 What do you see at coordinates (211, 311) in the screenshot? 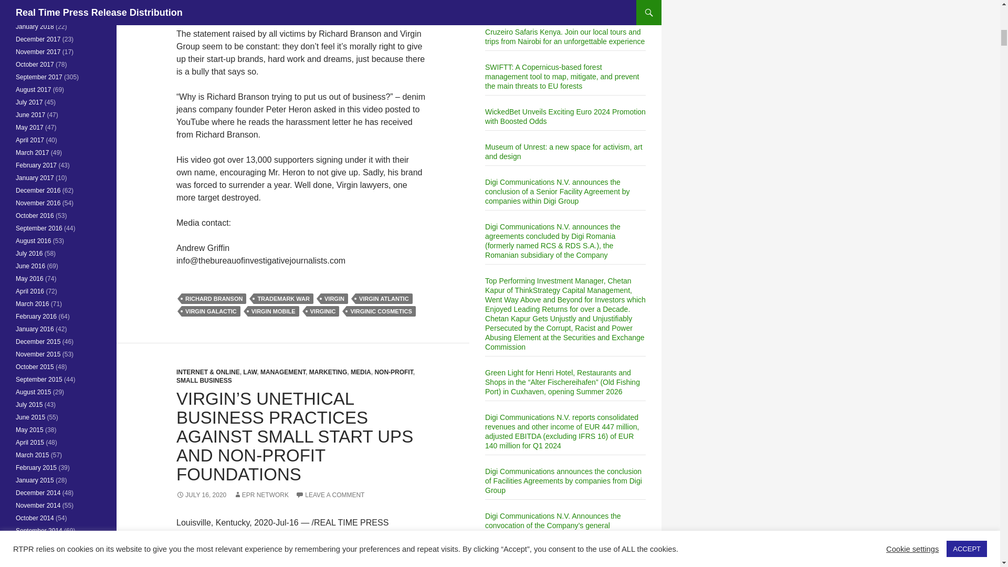
I see `VIRGIN GALACTIC` at bounding box center [211, 311].